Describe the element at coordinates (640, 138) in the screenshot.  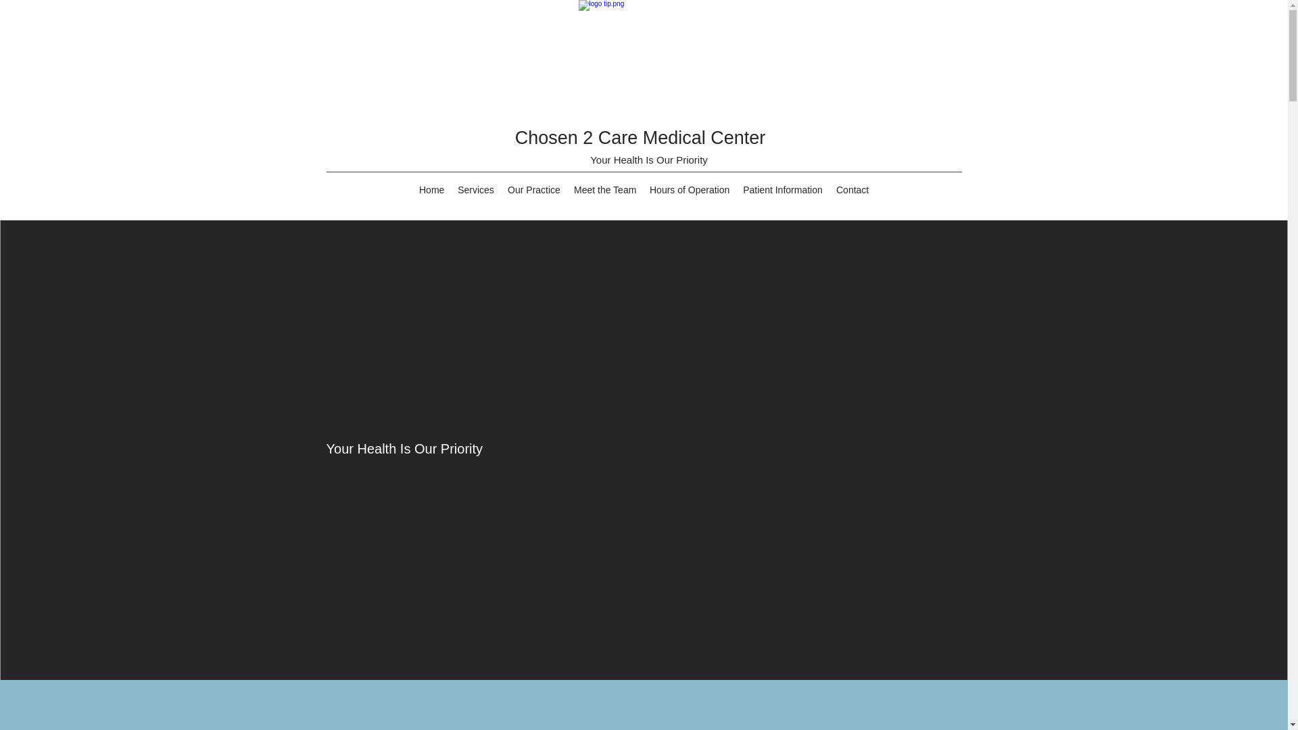
I see `Chosen 2 Care Medical Center` at that location.